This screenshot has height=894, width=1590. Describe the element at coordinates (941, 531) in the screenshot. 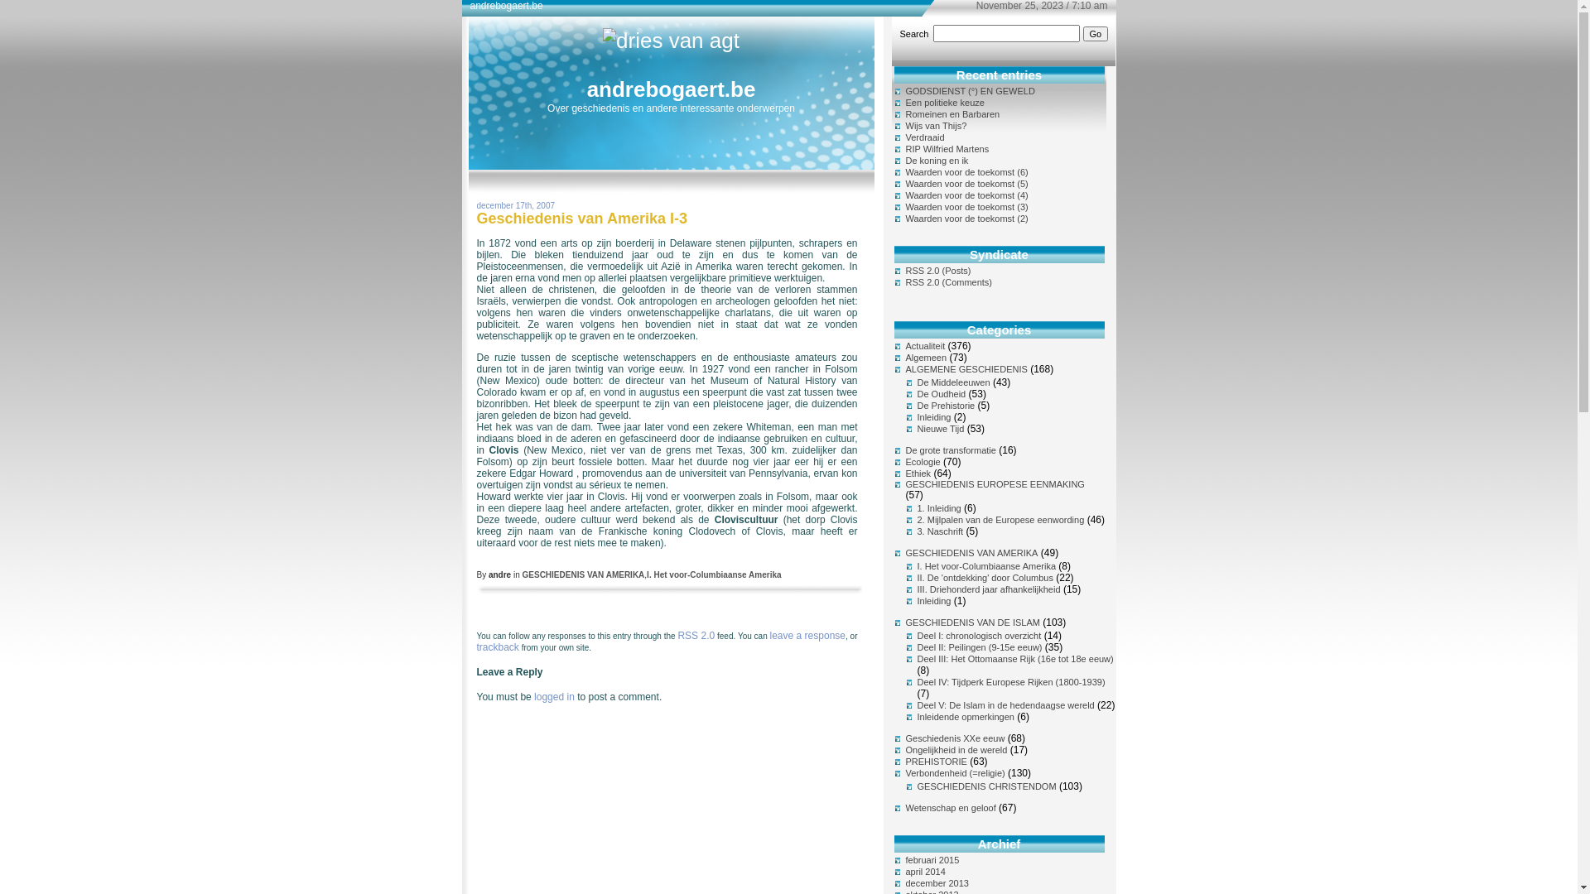

I see `3. Naschrift` at that location.